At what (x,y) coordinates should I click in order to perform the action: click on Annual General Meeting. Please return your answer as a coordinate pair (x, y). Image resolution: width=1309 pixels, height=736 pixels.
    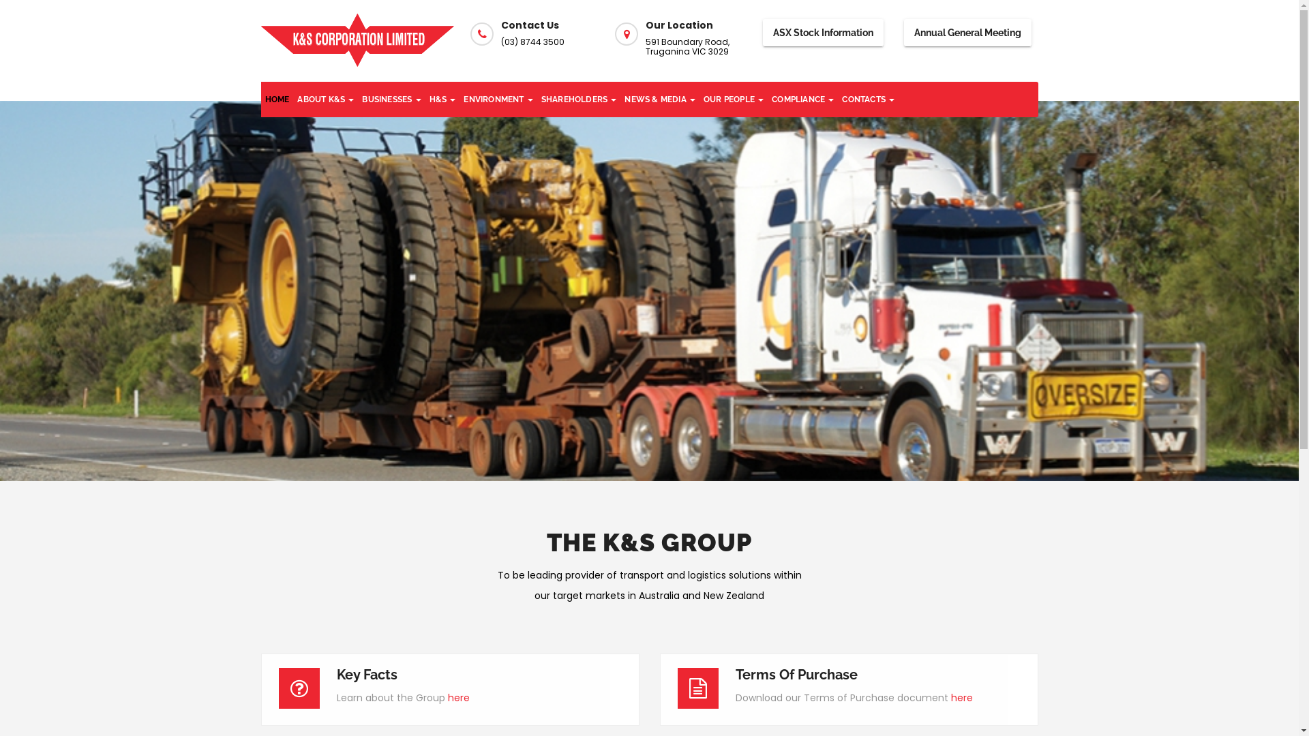
    Looking at the image, I should click on (968, 33).